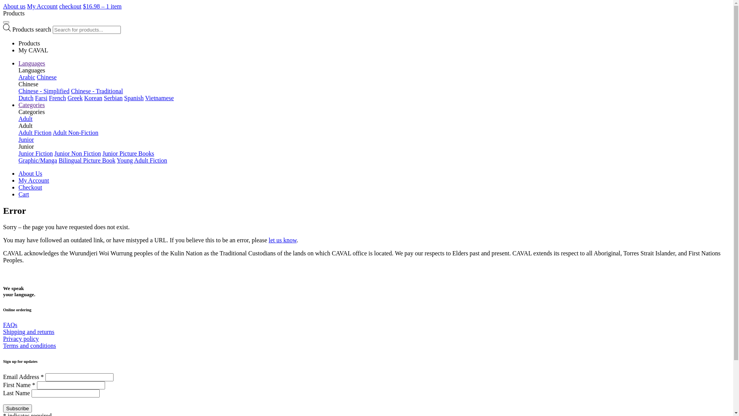 The width and height of the screenshot is (739, 416). What do you see at coordinates (283, 240) in the screenshot?
I see `let us know` at bounding box center [283, 240].